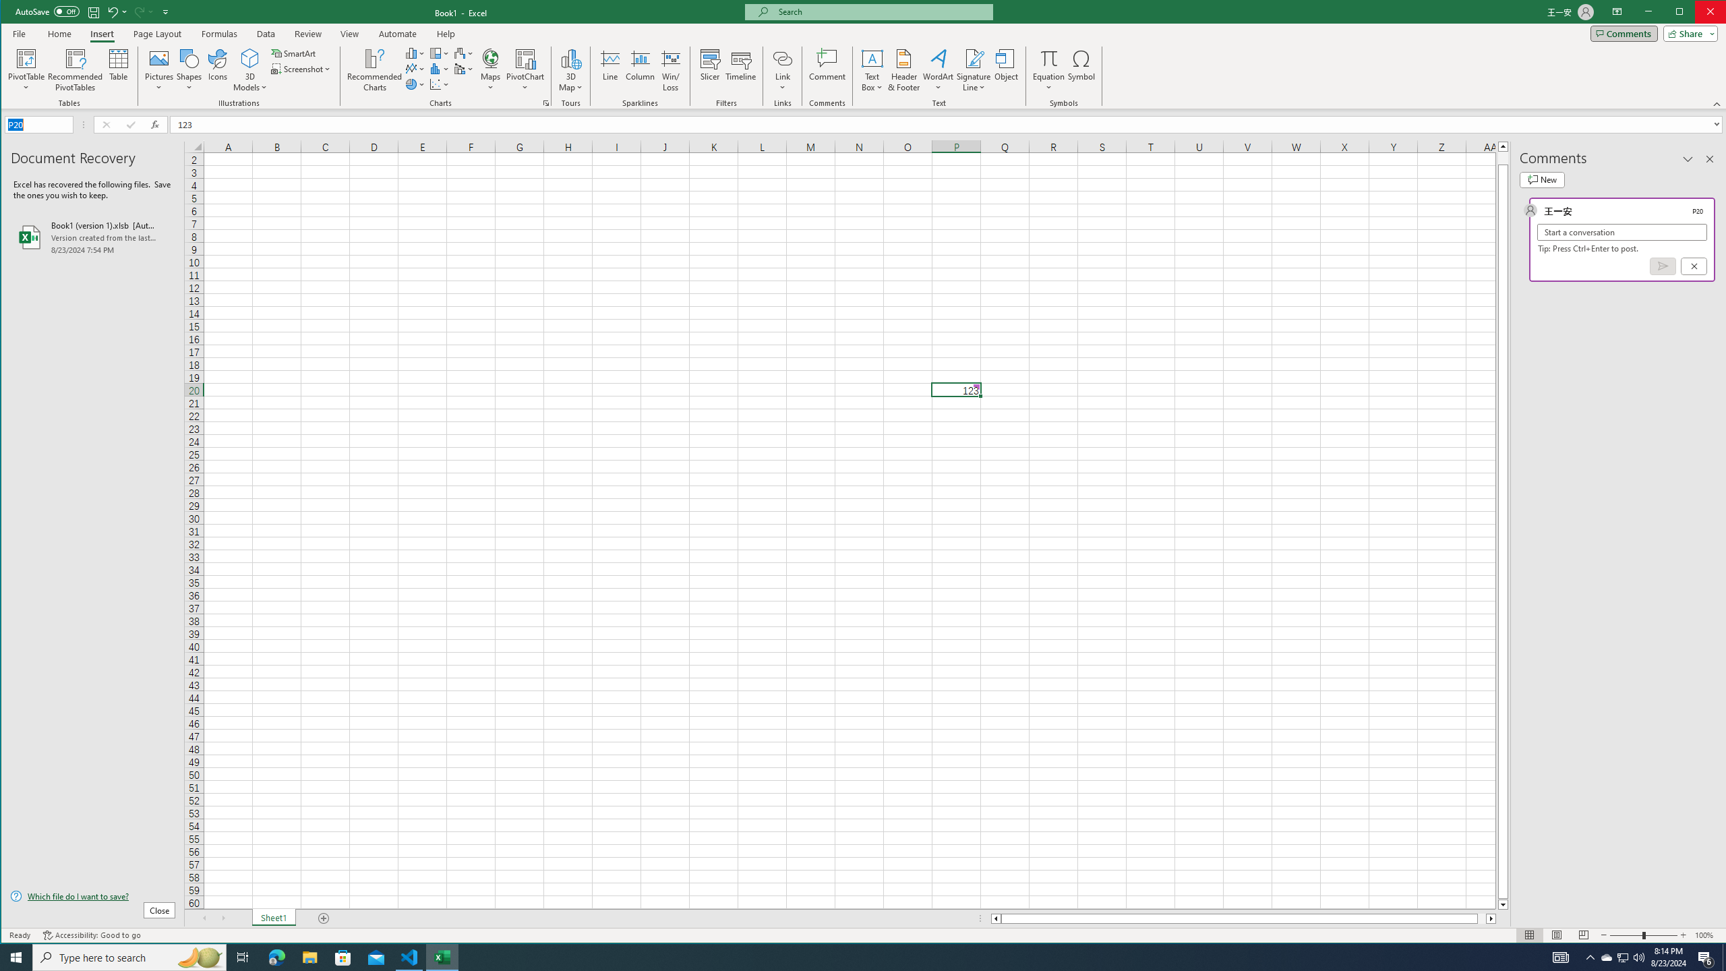  I want to click on Signature Line, so click(974, 58).